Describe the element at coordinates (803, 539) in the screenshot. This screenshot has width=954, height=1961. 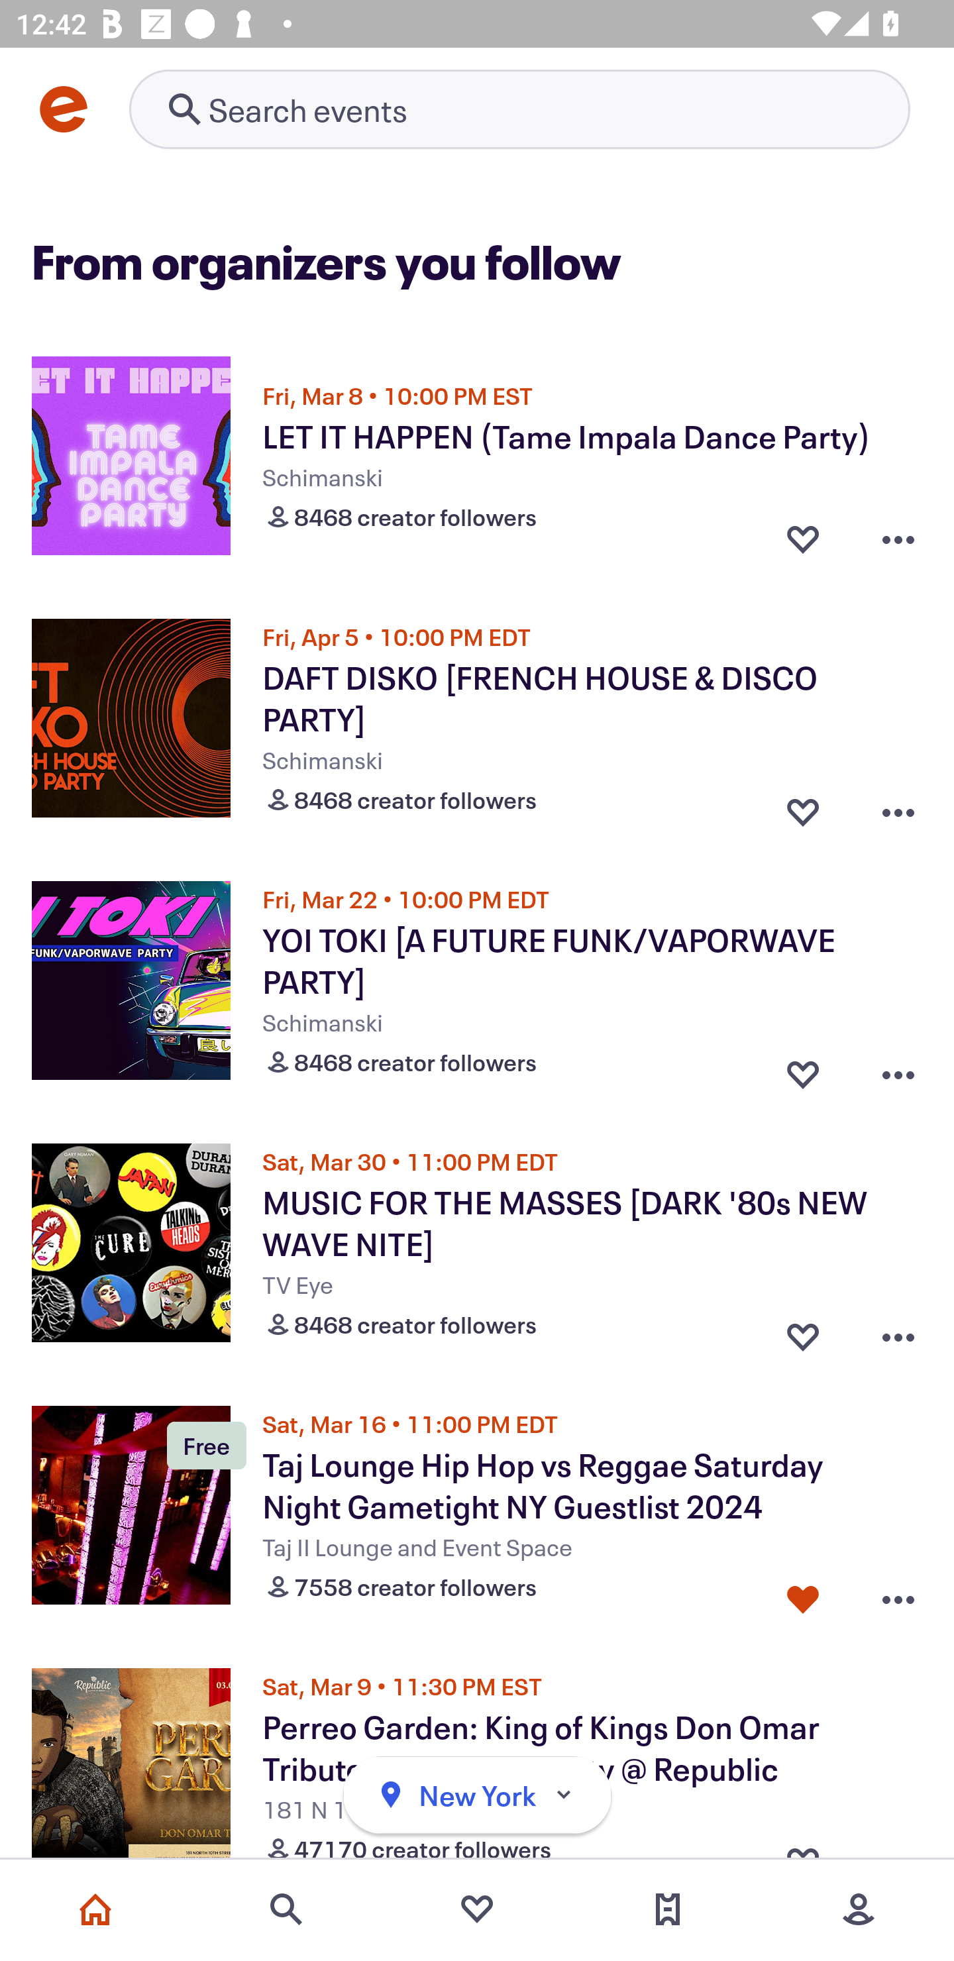
I see `Favorite button` at that location.